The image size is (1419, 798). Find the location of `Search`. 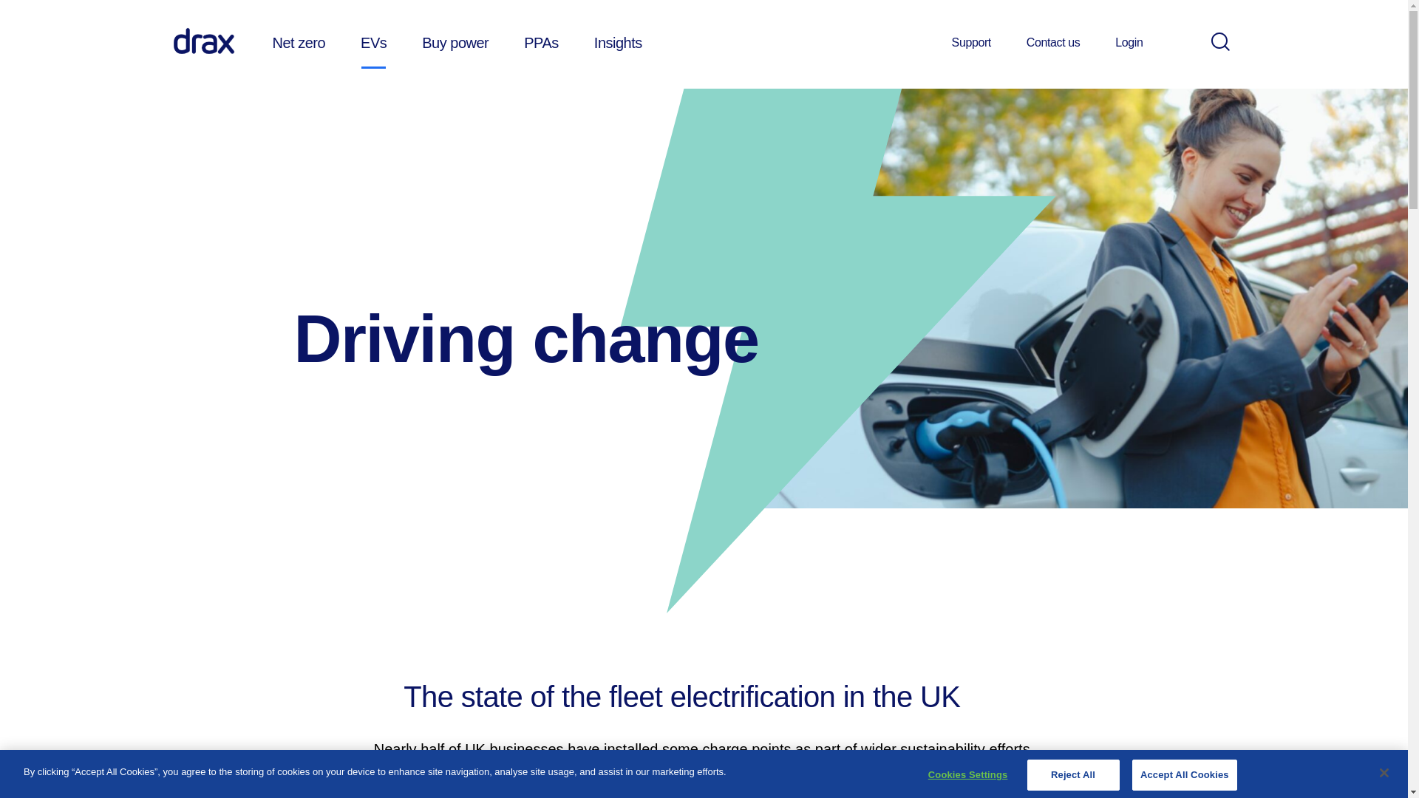

Search is located at coordinates (1219, 41).